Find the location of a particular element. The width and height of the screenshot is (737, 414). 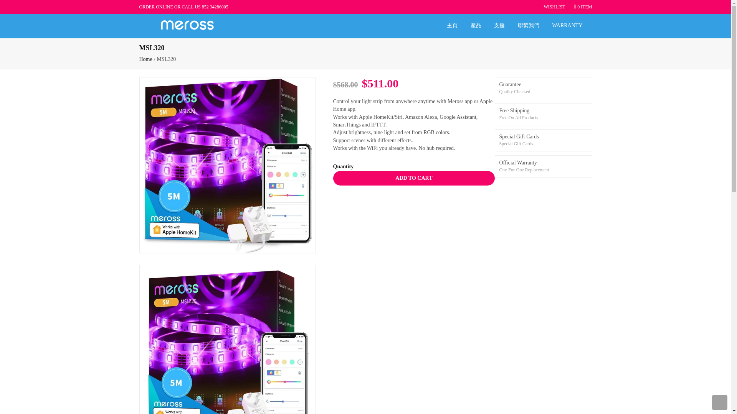

Back to the frontpage is located at coordinates (145, 59).